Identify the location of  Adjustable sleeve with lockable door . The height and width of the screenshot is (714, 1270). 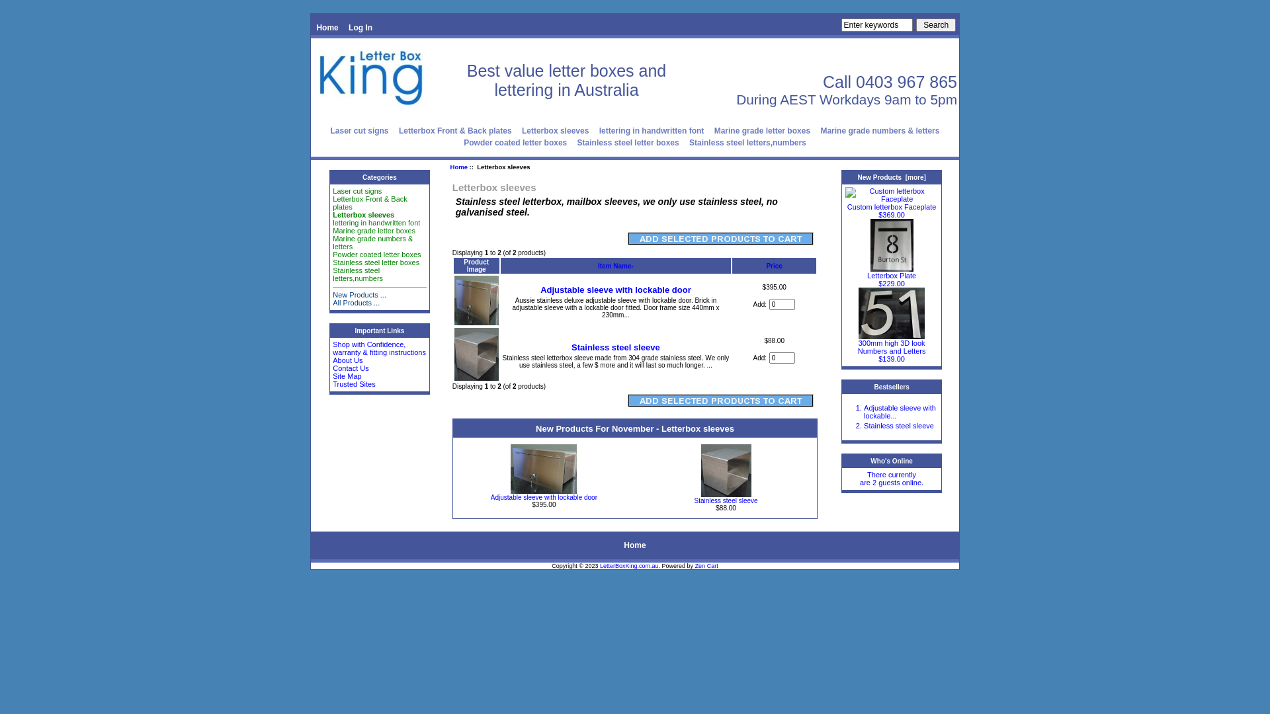
(476, 300).